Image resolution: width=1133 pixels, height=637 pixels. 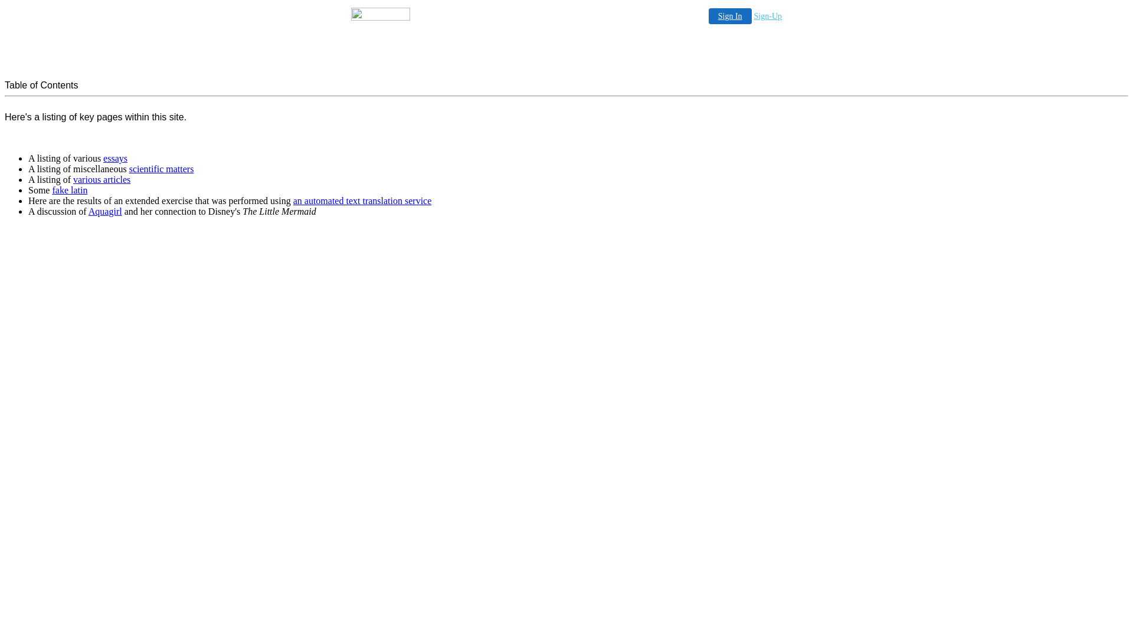 What do you see at coordinates (731, 17) in the screenshot?
I see `Sign In` at bounding box center [731, 17].